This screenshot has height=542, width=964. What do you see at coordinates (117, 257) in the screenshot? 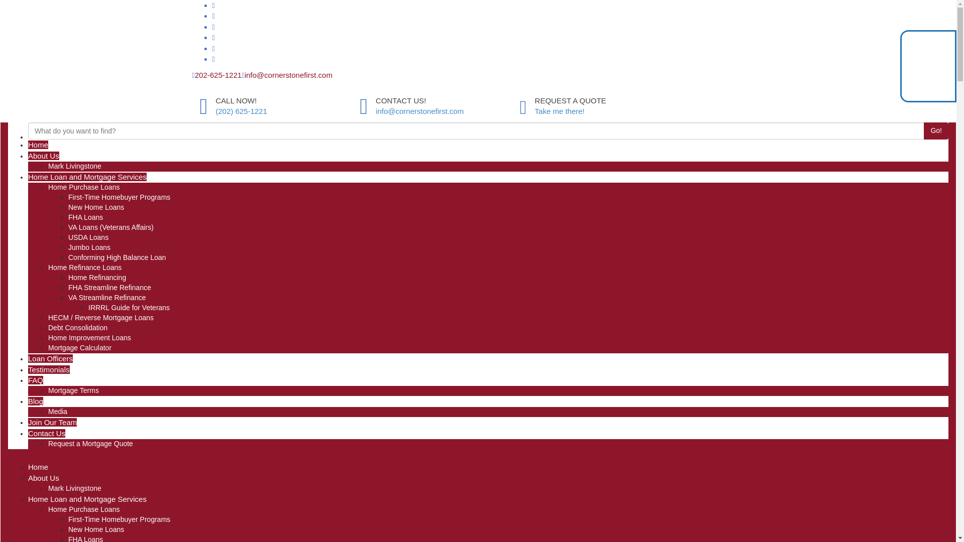
I see `Conforming High Balance Loan` at bounding box center [117, 257].